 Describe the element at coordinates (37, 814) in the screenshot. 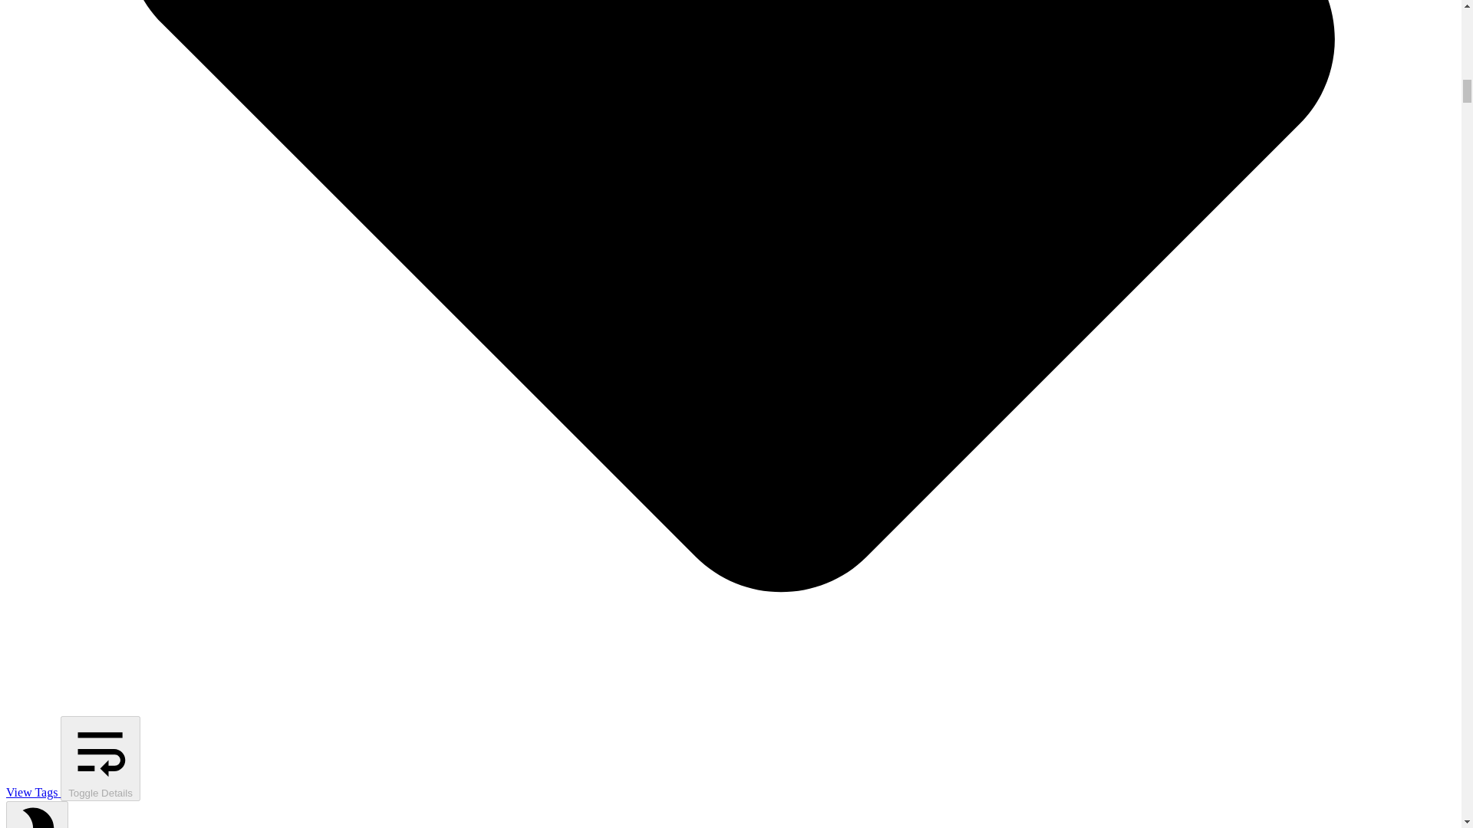

I see `Dark Mode` at that location.